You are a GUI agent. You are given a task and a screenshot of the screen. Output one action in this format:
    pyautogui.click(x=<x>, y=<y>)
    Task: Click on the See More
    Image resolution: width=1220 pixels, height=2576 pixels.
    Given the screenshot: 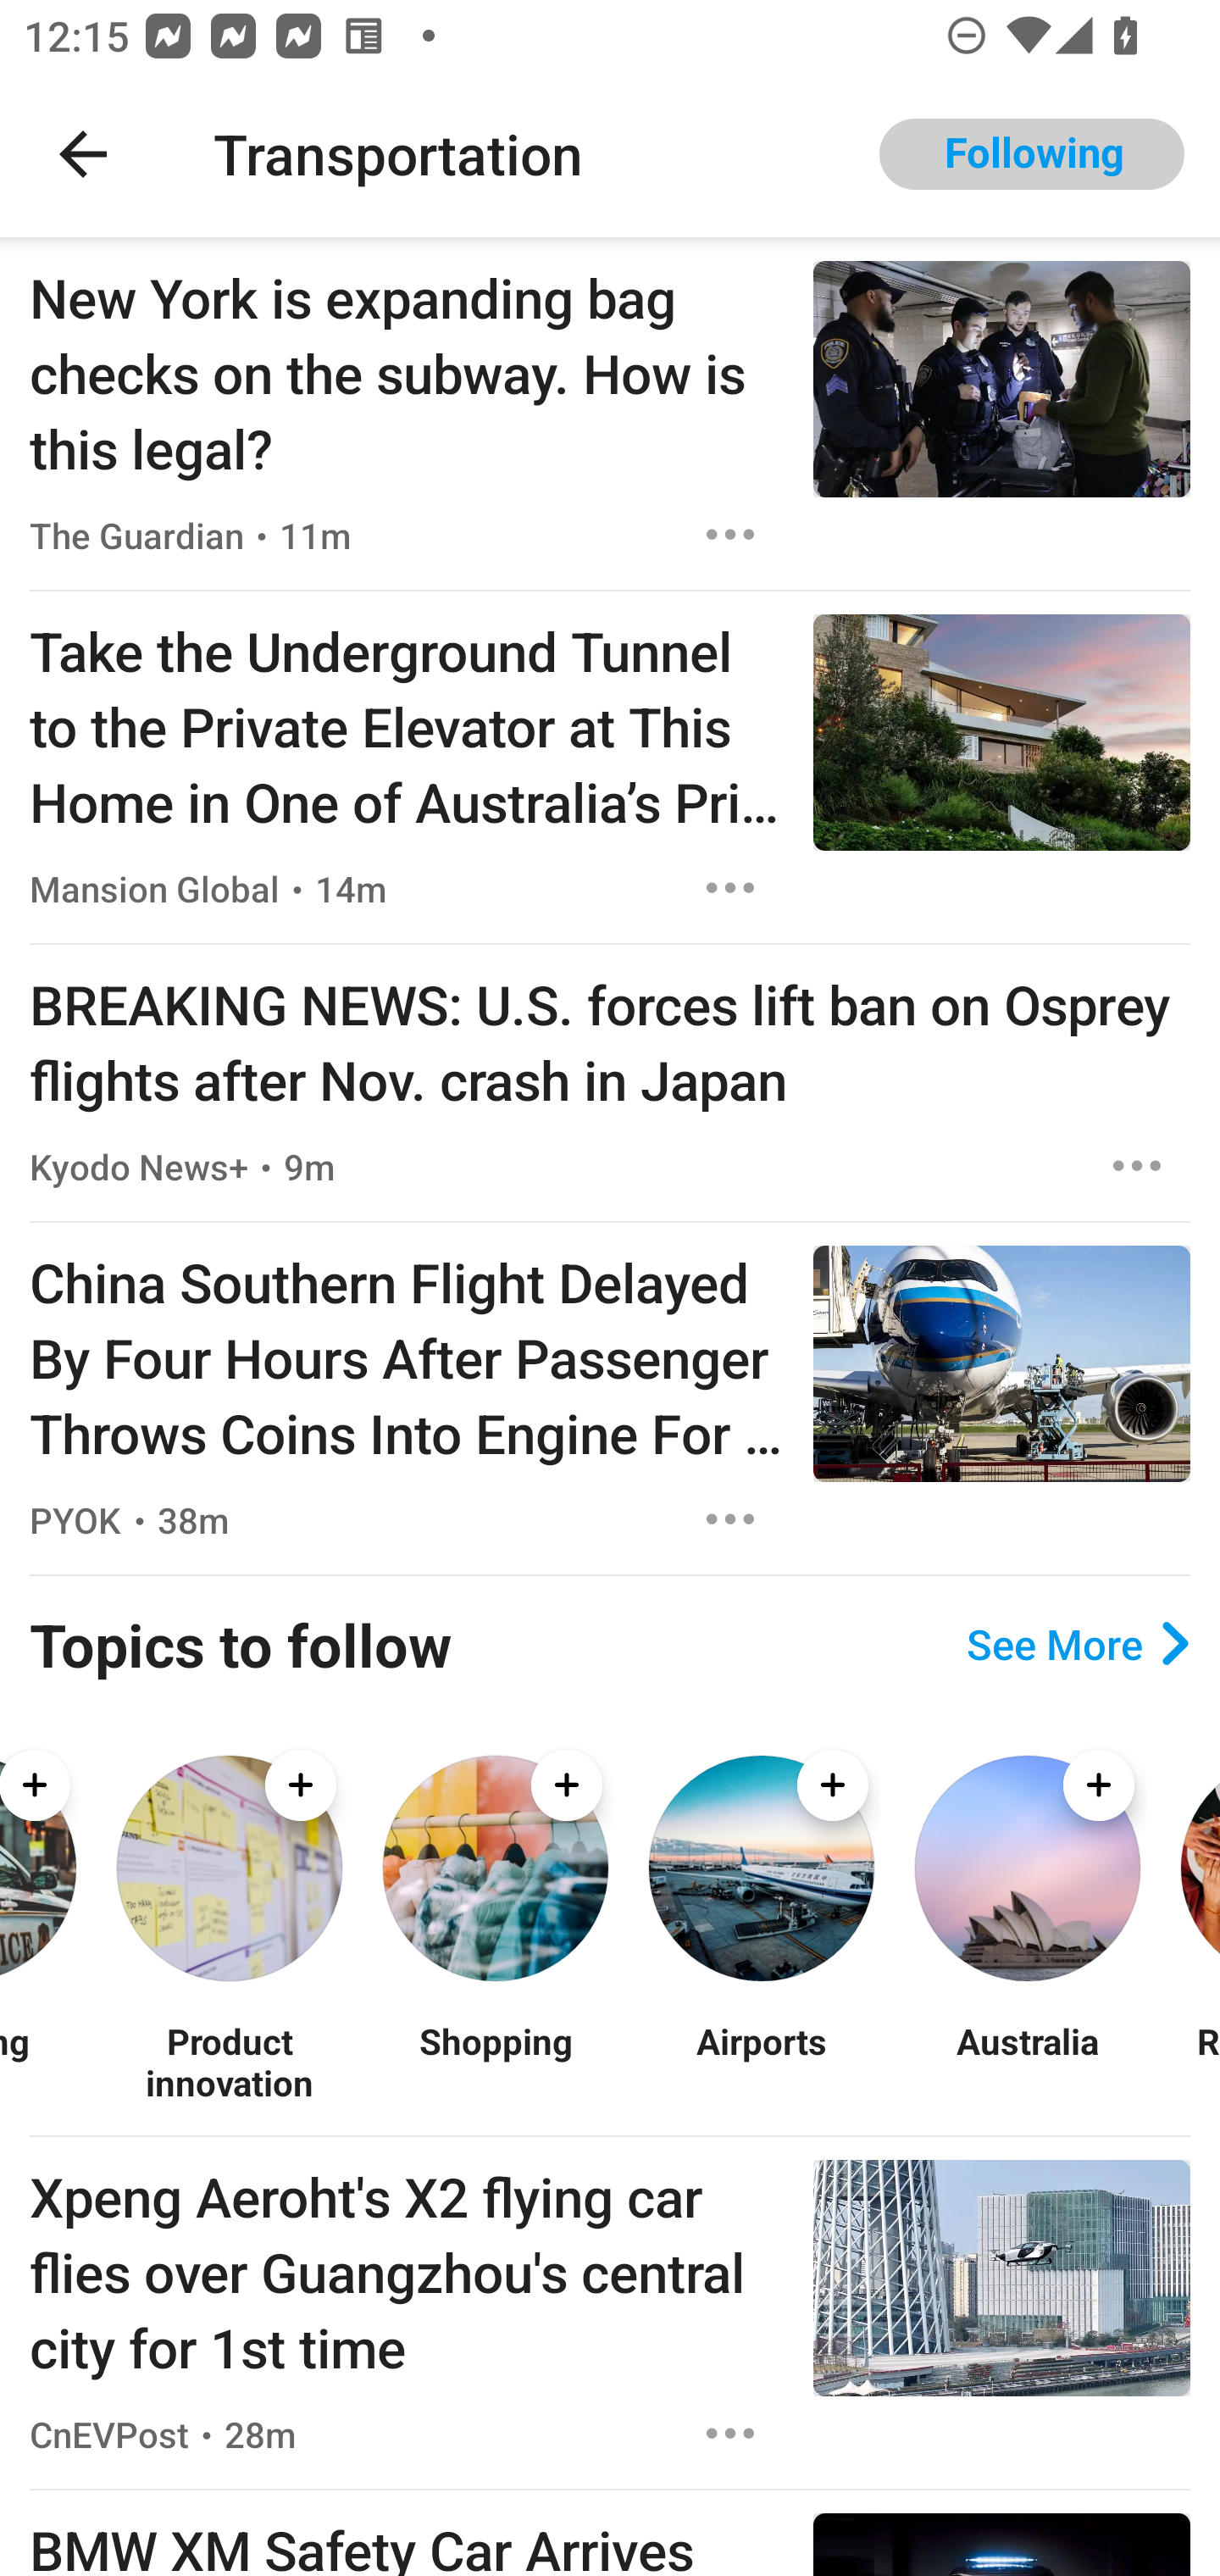 What is the action you would take?
    pyautogui.click(x=1078, y=1643)
    